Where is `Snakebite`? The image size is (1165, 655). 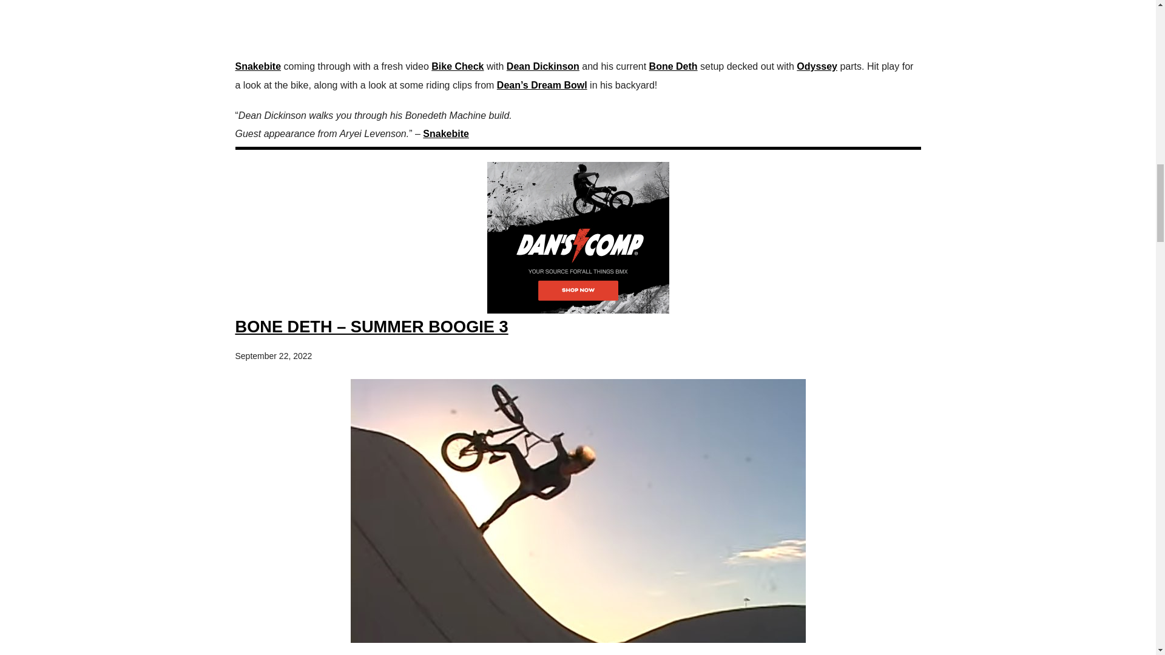 Snakebite is located at coordinates (258, 66).